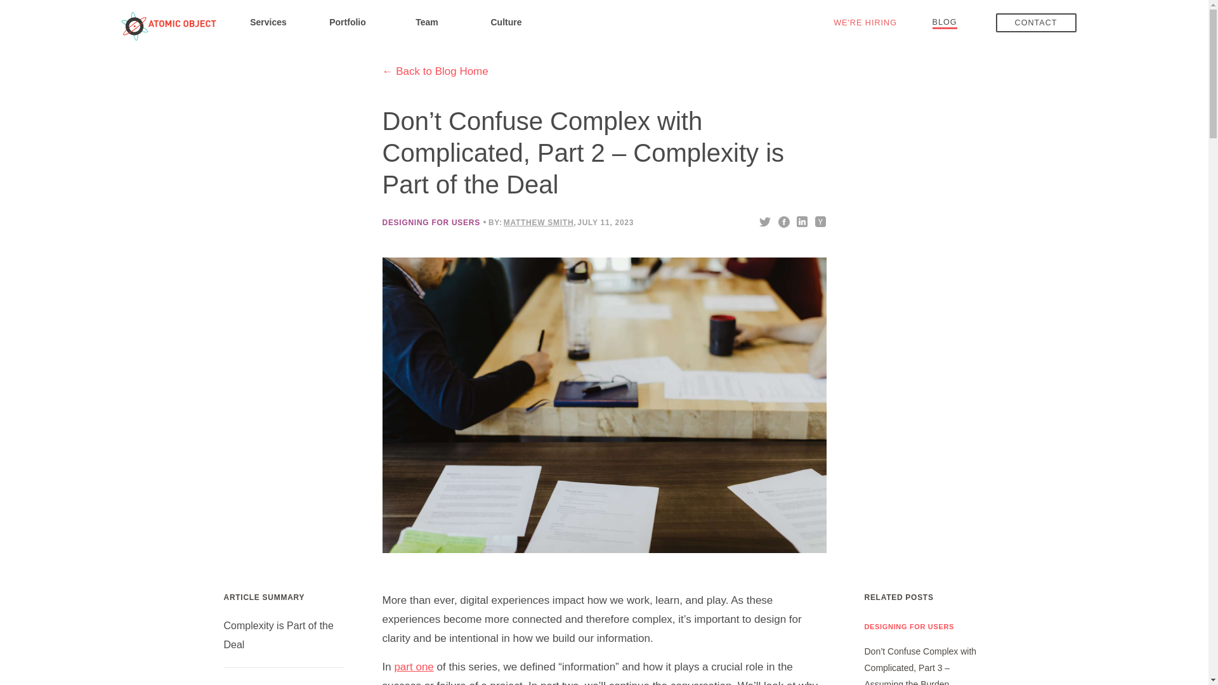 The image size is (1218, 685). What do you see at coordinates (268, 22) in the screenshot?
I see `Services` at bounding box center [268, 22].